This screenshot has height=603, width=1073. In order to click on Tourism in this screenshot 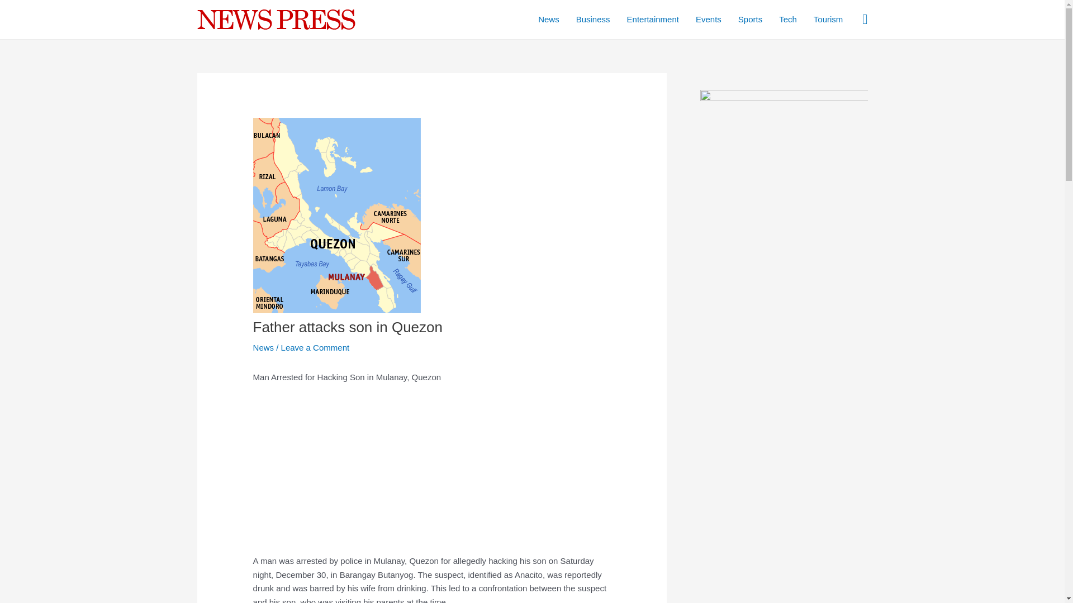, I will do `click(828, 20)`.